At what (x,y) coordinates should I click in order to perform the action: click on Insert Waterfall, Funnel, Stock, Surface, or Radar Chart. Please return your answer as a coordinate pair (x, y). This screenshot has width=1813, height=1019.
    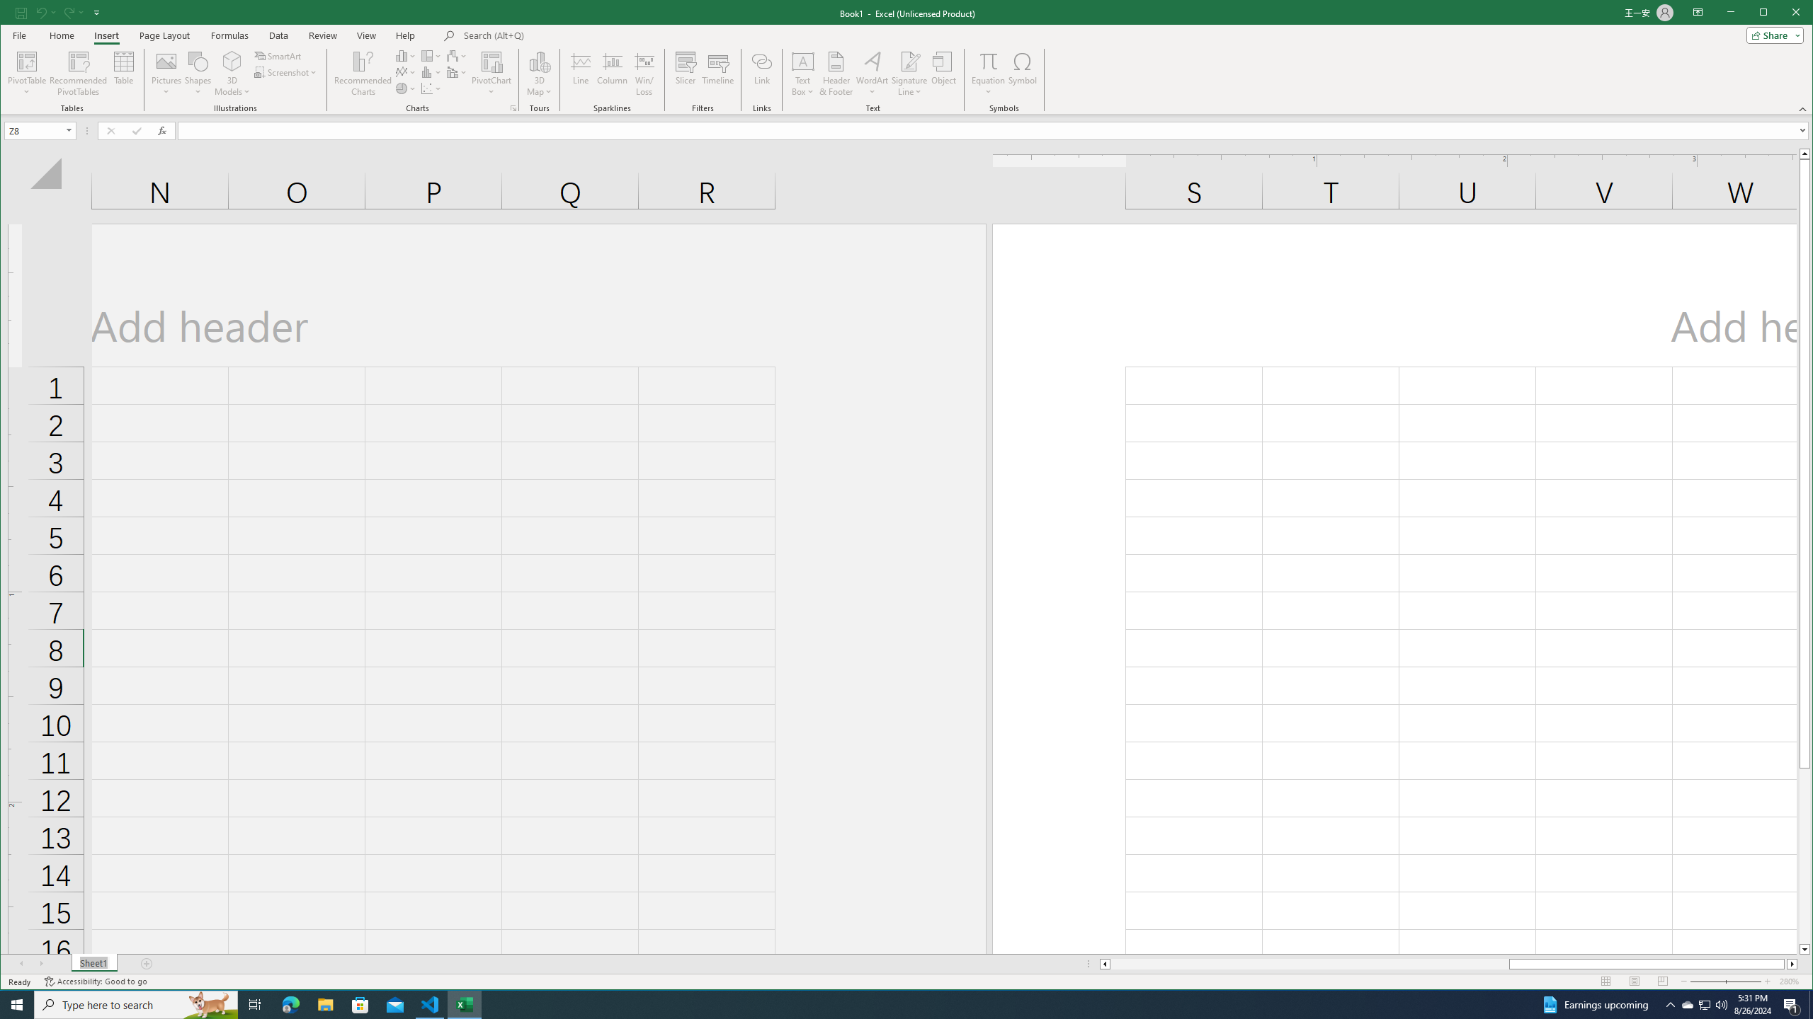
    Looking at the image, I should click on (457, 55).